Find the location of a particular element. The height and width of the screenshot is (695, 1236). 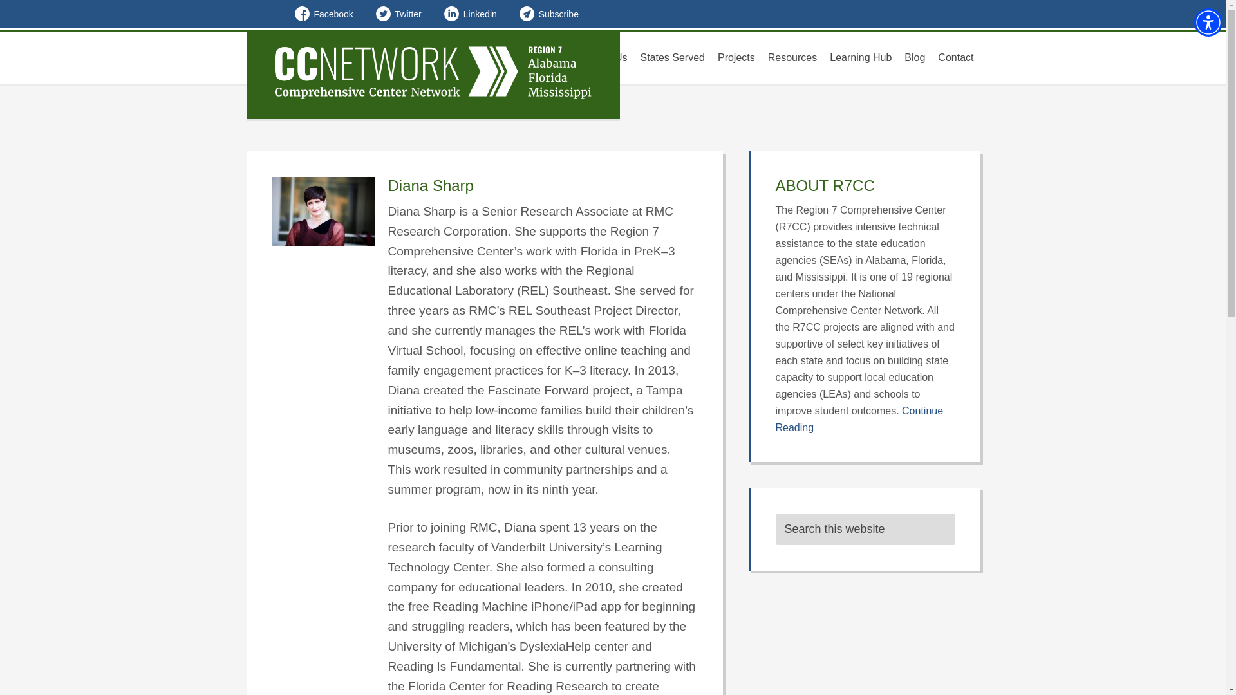

Subscribe is located at coordinates (548, 14).